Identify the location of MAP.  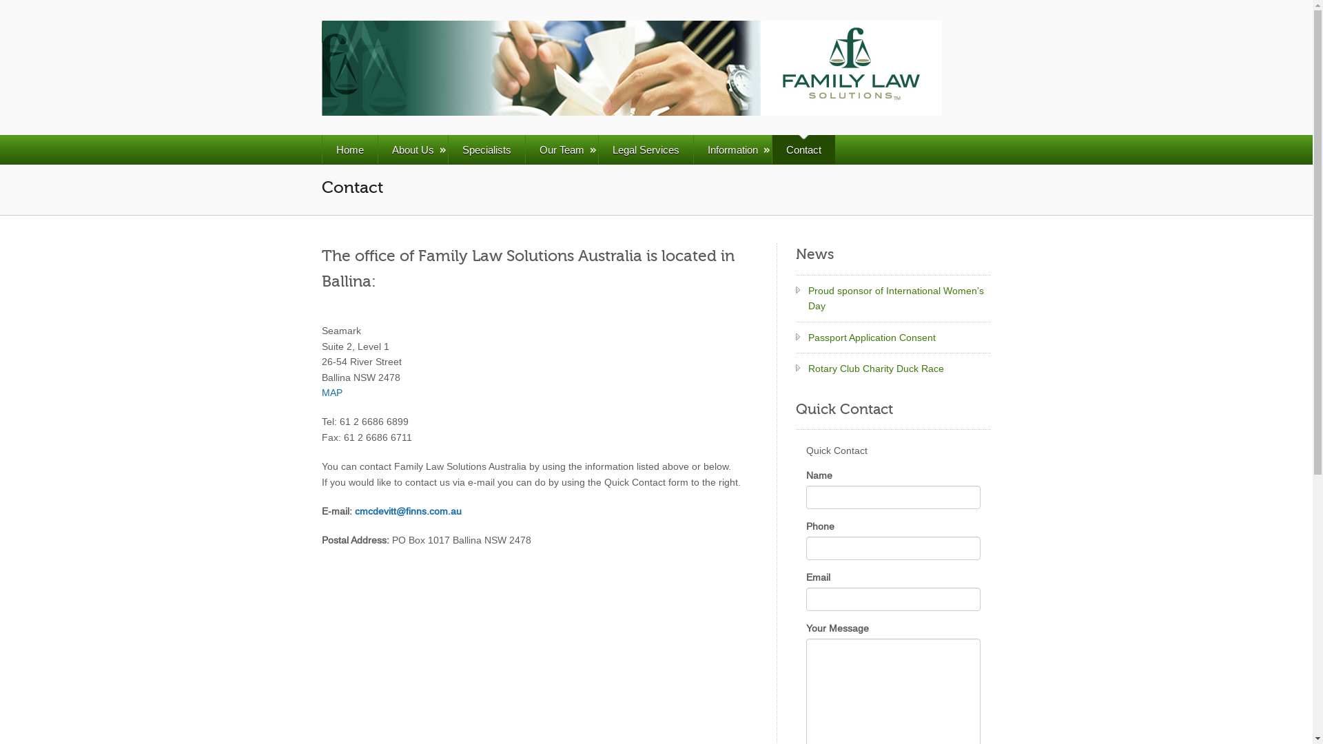
(332, 393).